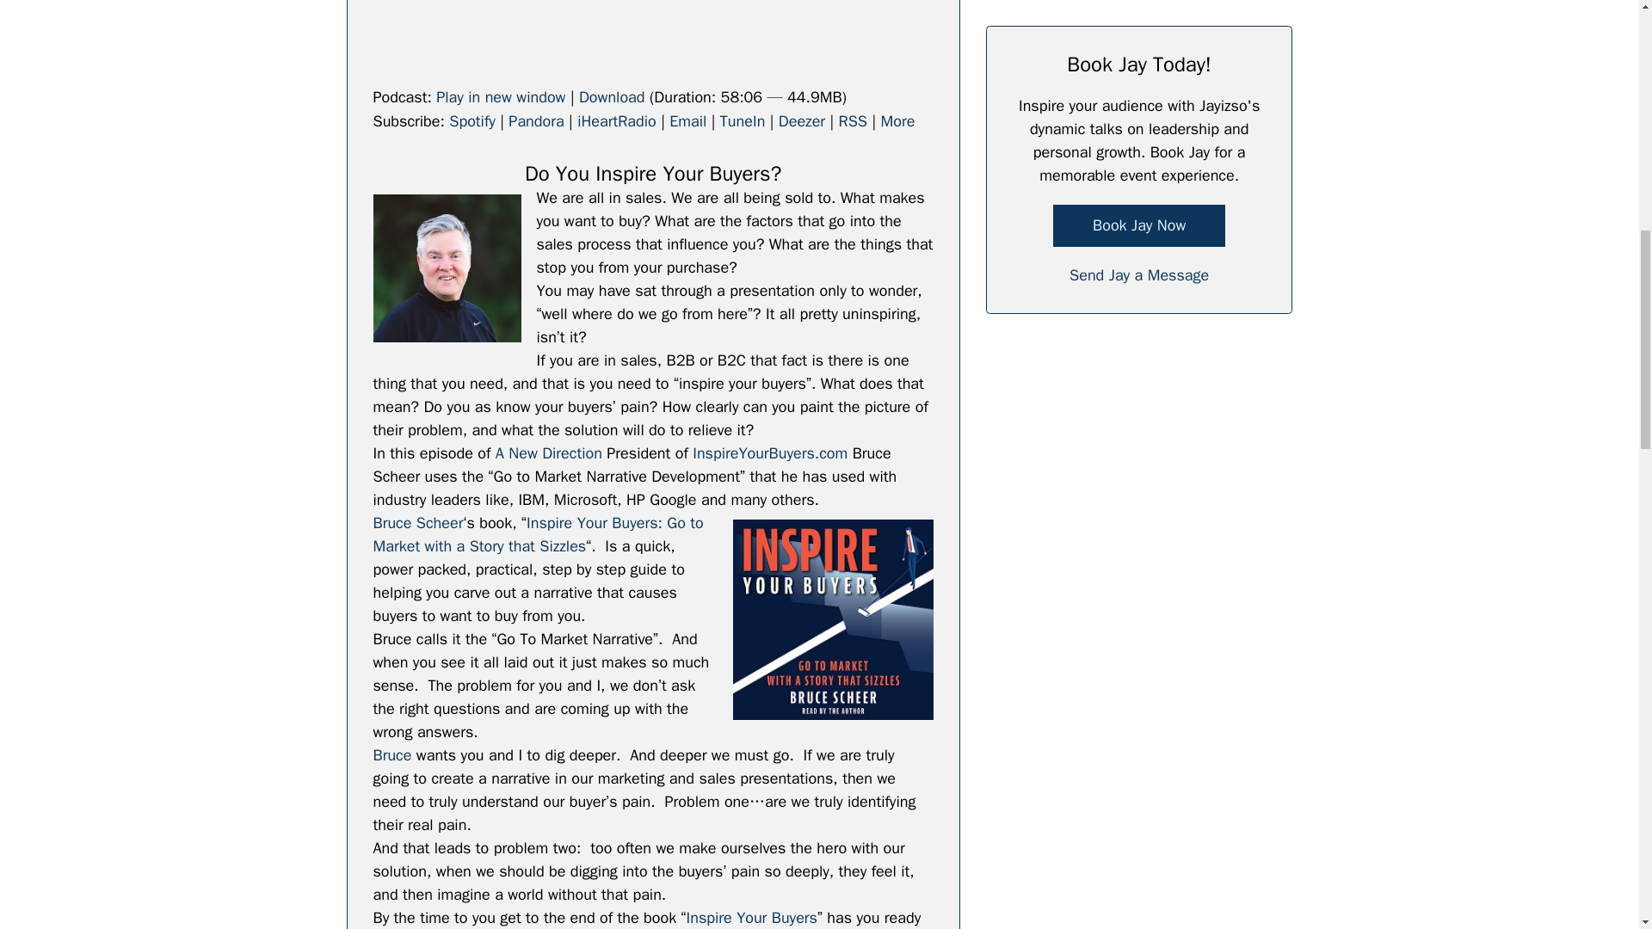 Image resolution: width=1652 pixels, height=929 pixels. Describe the element at coordinates (472, 120) in the screenshot. I see `Subscribe on Spotify` at that location.